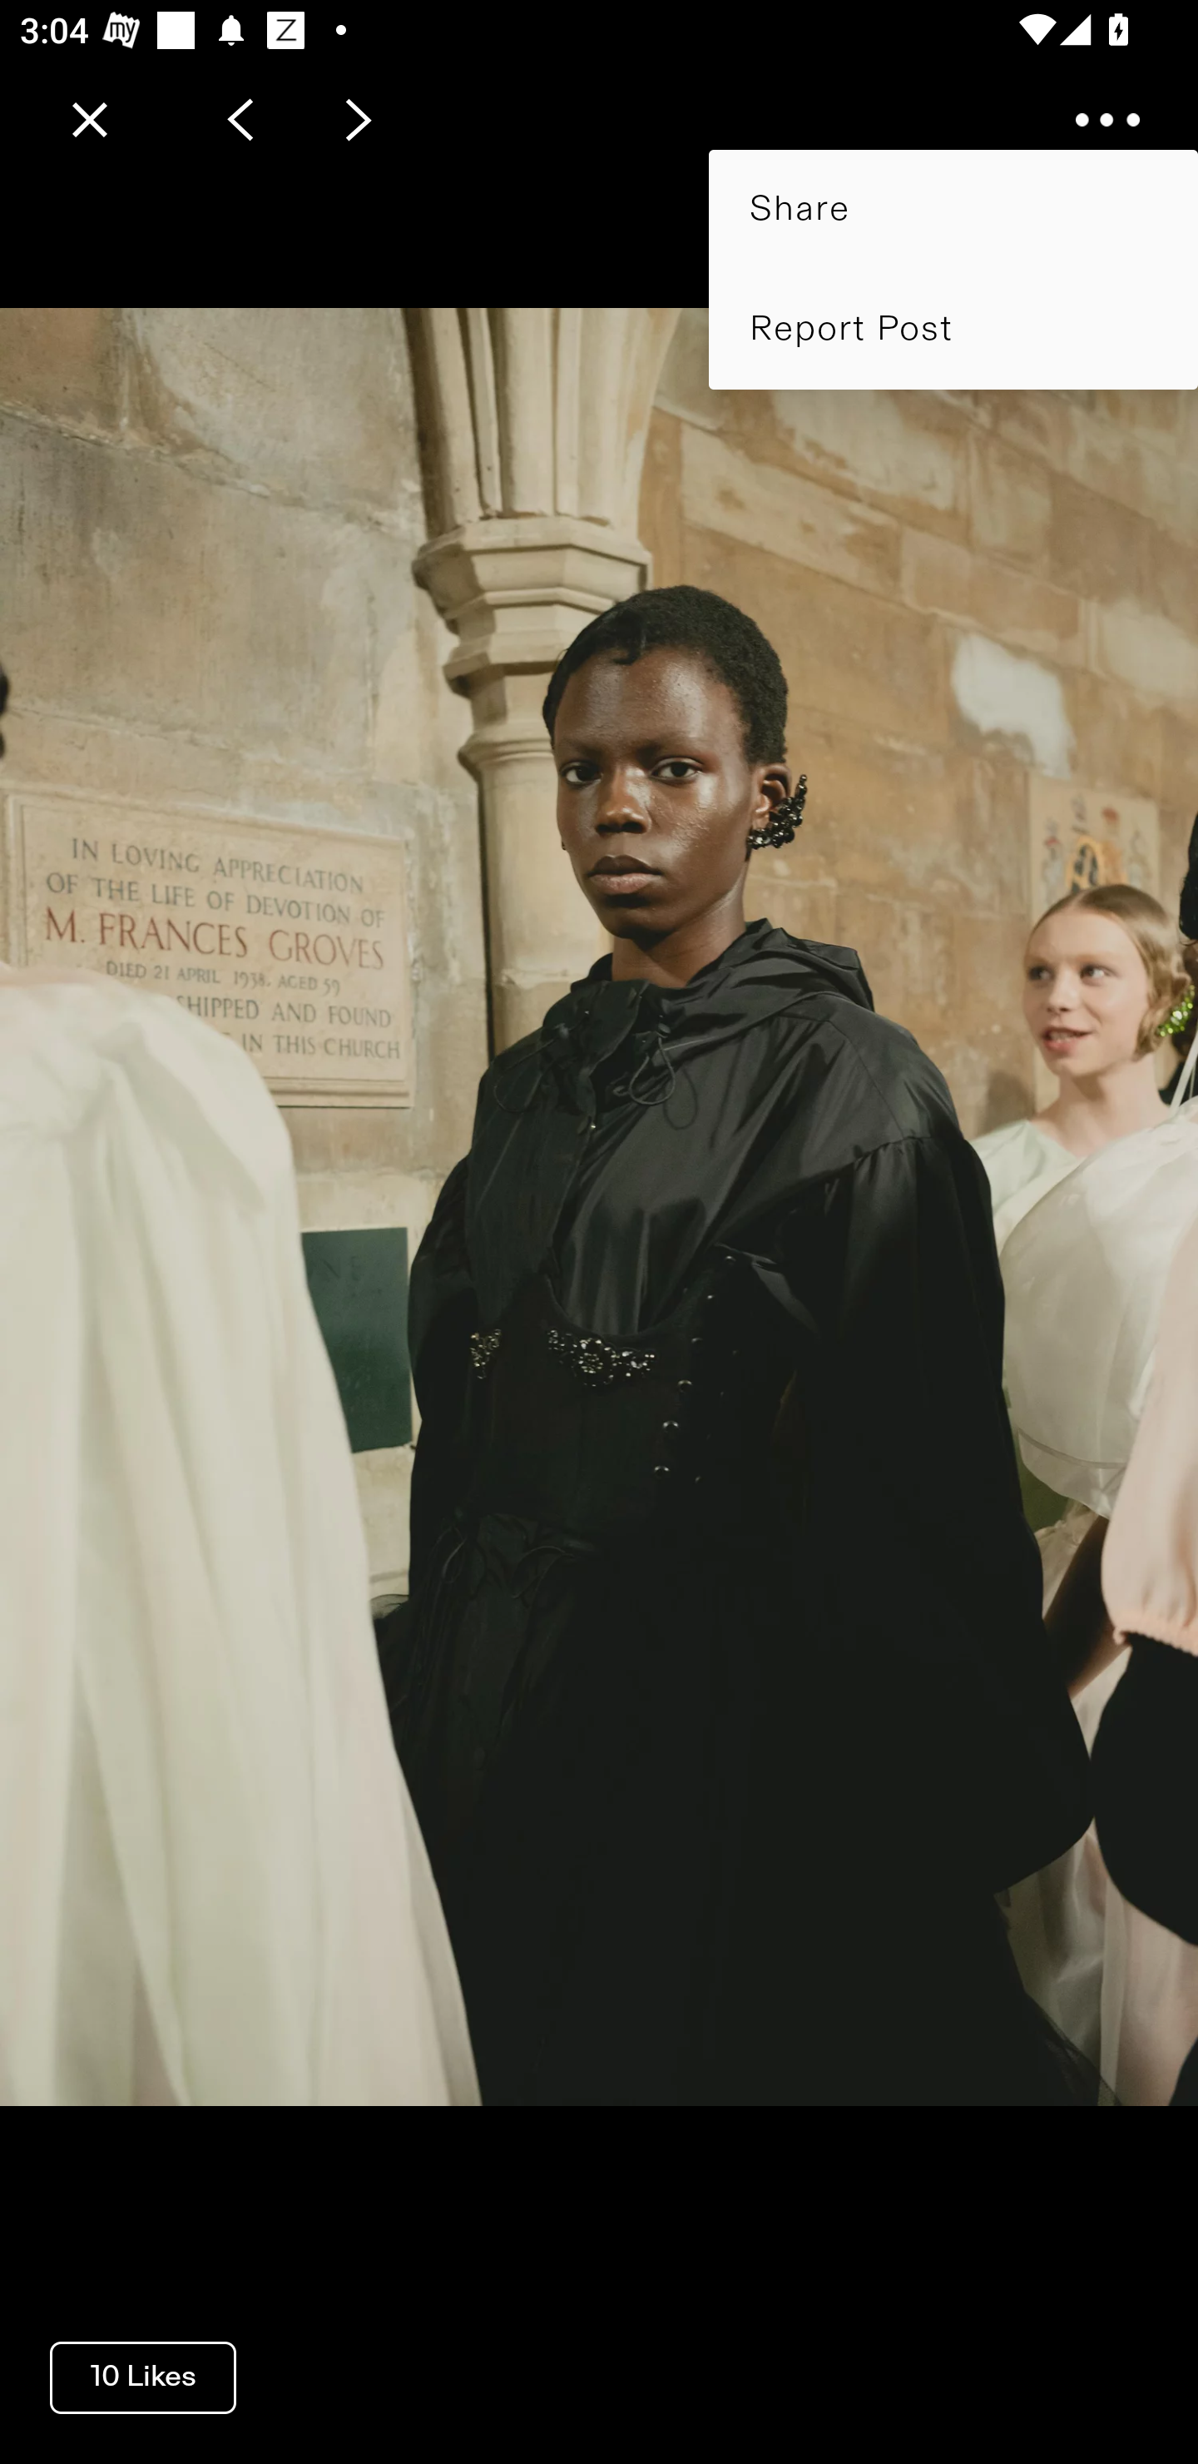  I want to click on Share, so click(953, 209).